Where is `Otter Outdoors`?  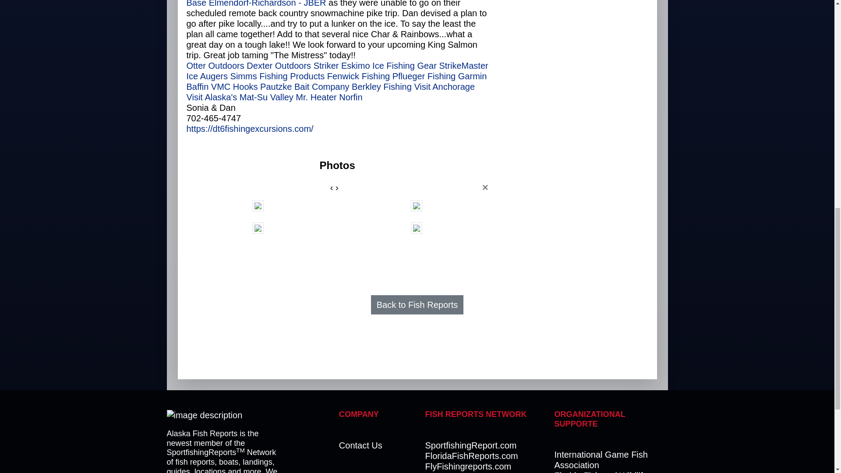 Otter Outdoors is located at coordinates (216, 66).